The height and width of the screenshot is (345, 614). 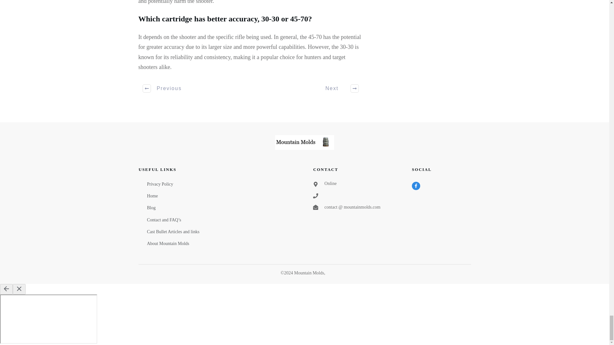 What do you see at coordinates (160, 184) in the screenshot?
I see `Privacy Policy` at bounding box center [160, 184].